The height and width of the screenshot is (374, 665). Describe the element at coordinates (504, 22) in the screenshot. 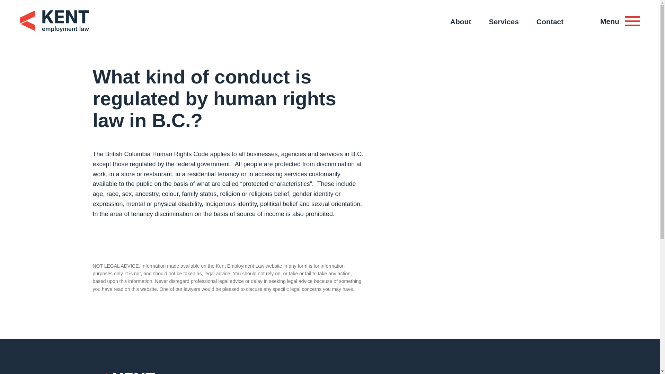

I see `link to Services page` at that location.